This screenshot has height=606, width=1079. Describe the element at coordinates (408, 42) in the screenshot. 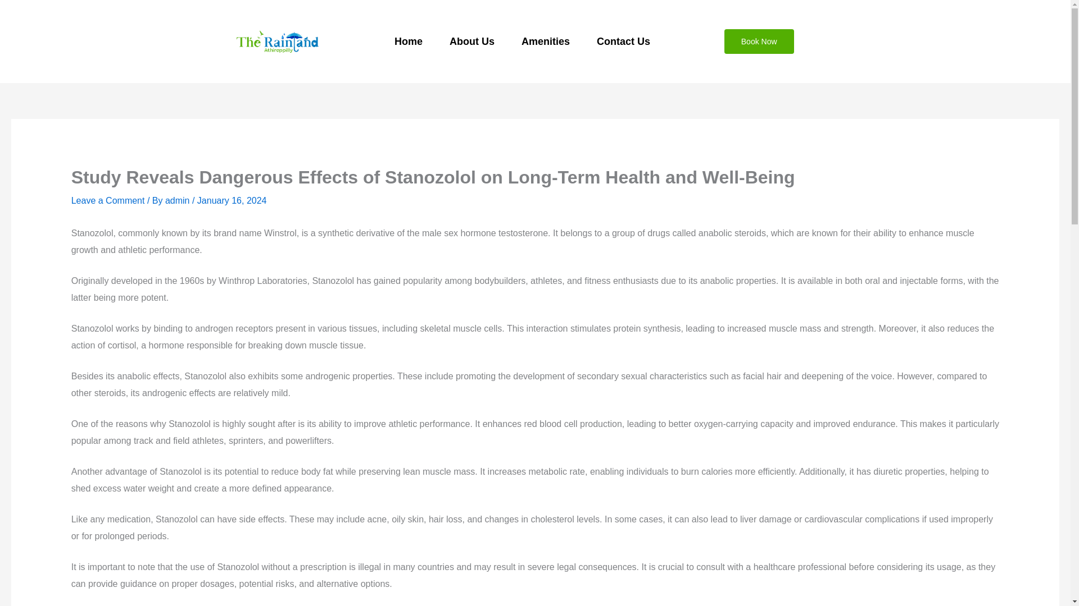

I see `Home` at that location.